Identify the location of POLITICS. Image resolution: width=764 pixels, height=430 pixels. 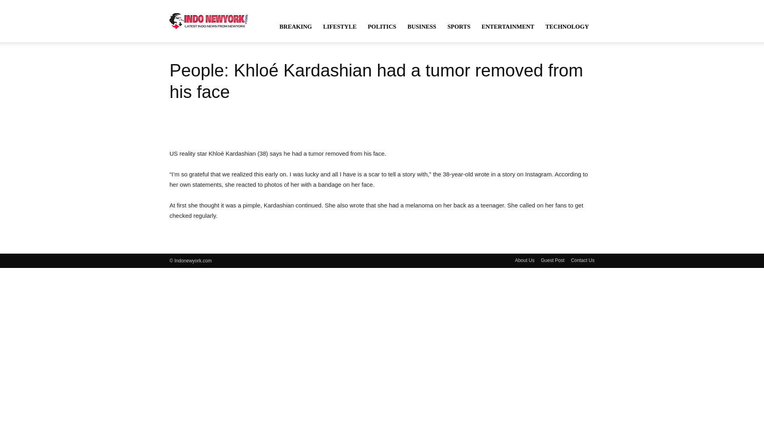
(382, 26).